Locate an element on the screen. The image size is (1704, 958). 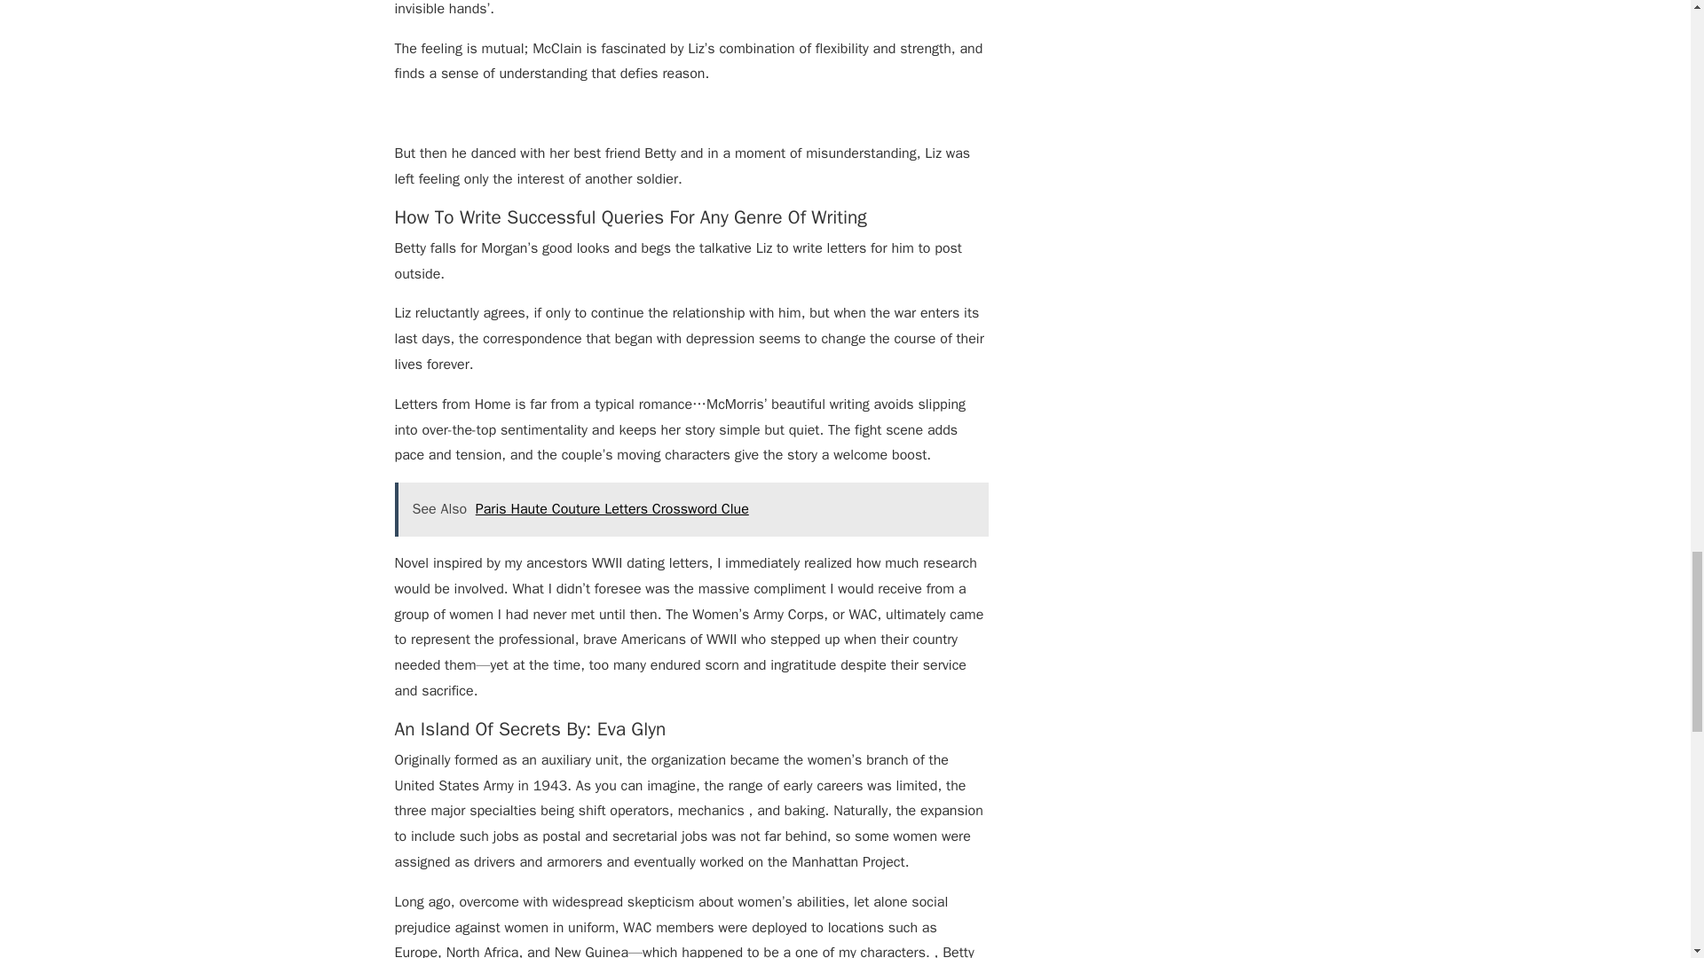
See Also  Paris Haute Couture Letters Crossword Clue is located at coordinates (690, 509).